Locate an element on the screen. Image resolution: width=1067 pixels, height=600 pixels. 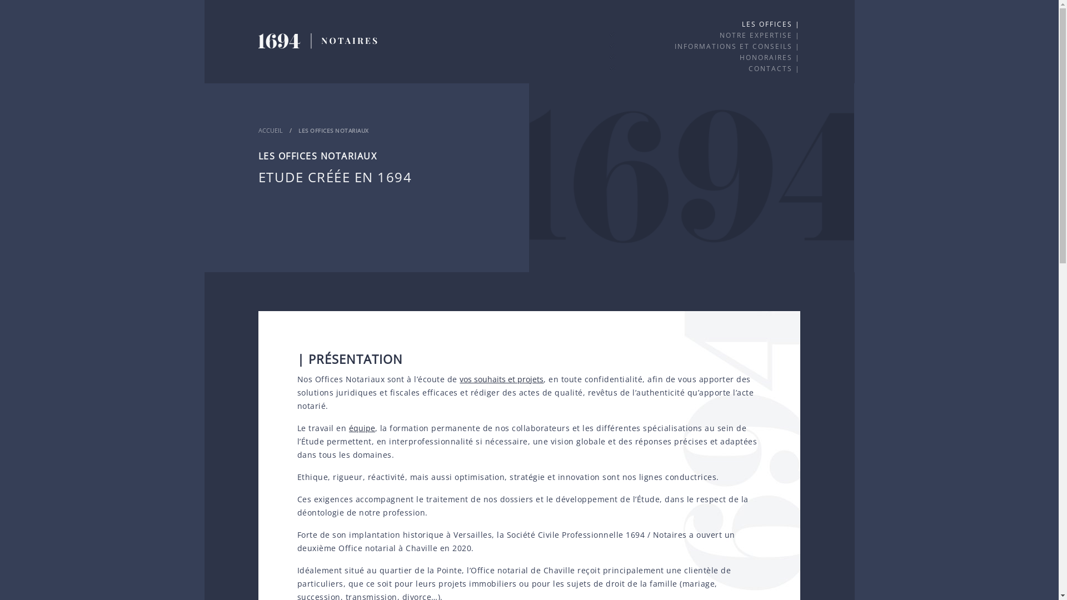
INFORMATIONS ET CONSEILS | is located at coordinates (737, 47).